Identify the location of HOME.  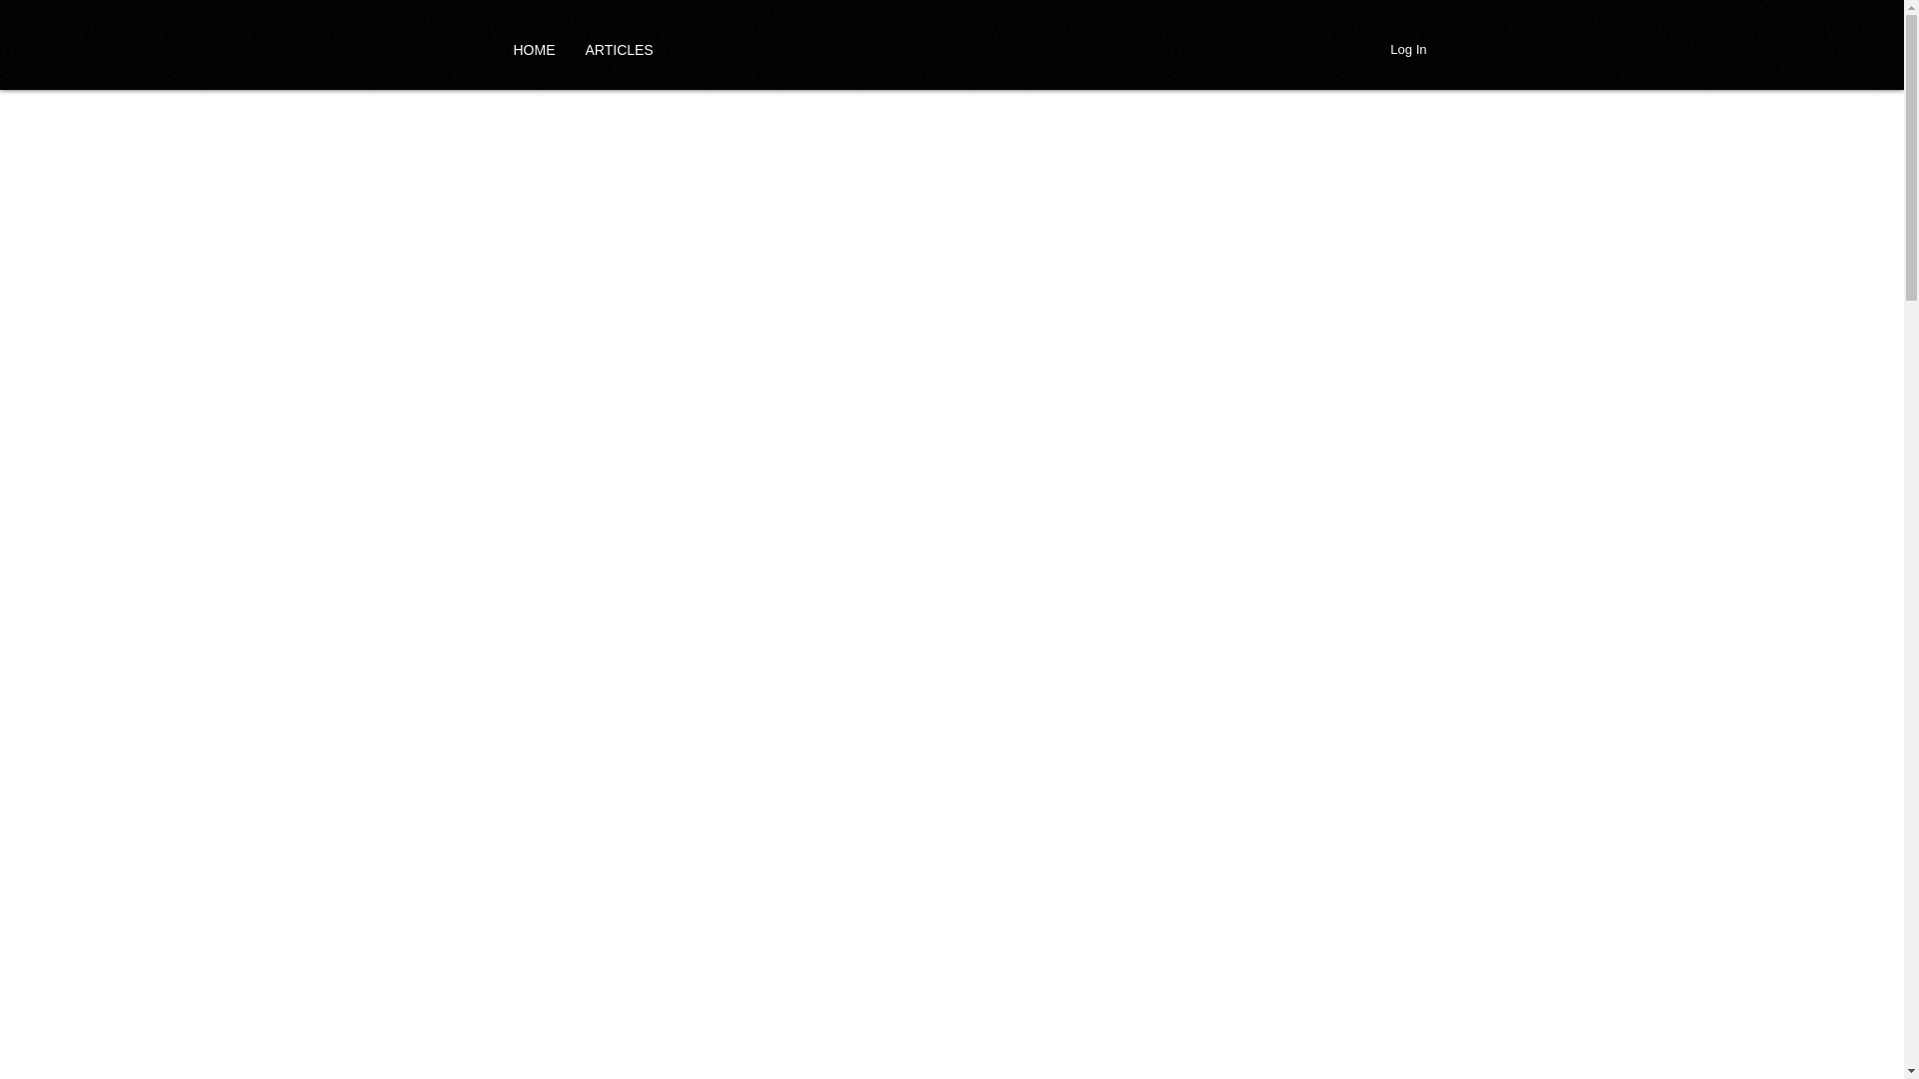
(534, 49).